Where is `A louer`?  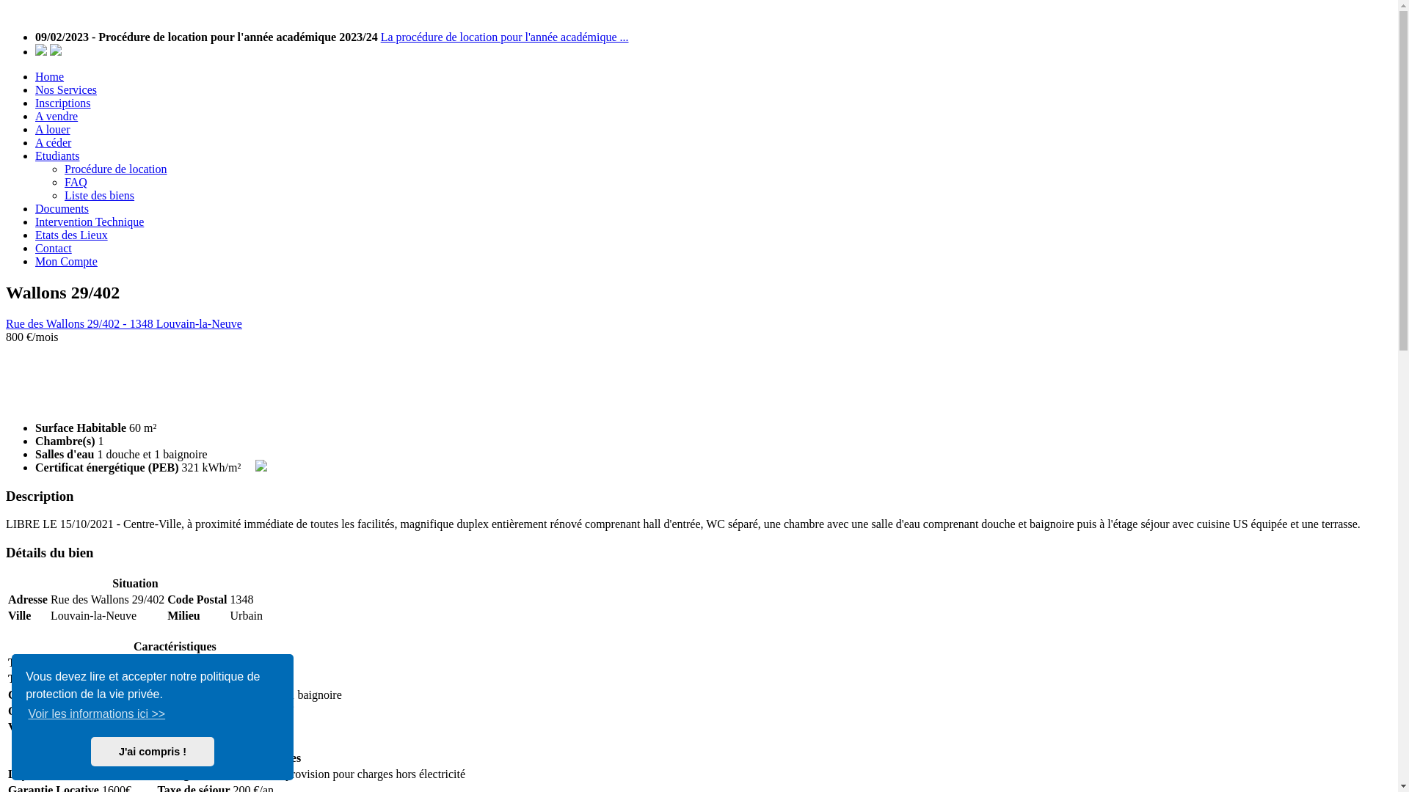
A louer is located at coordinates (53, 129).